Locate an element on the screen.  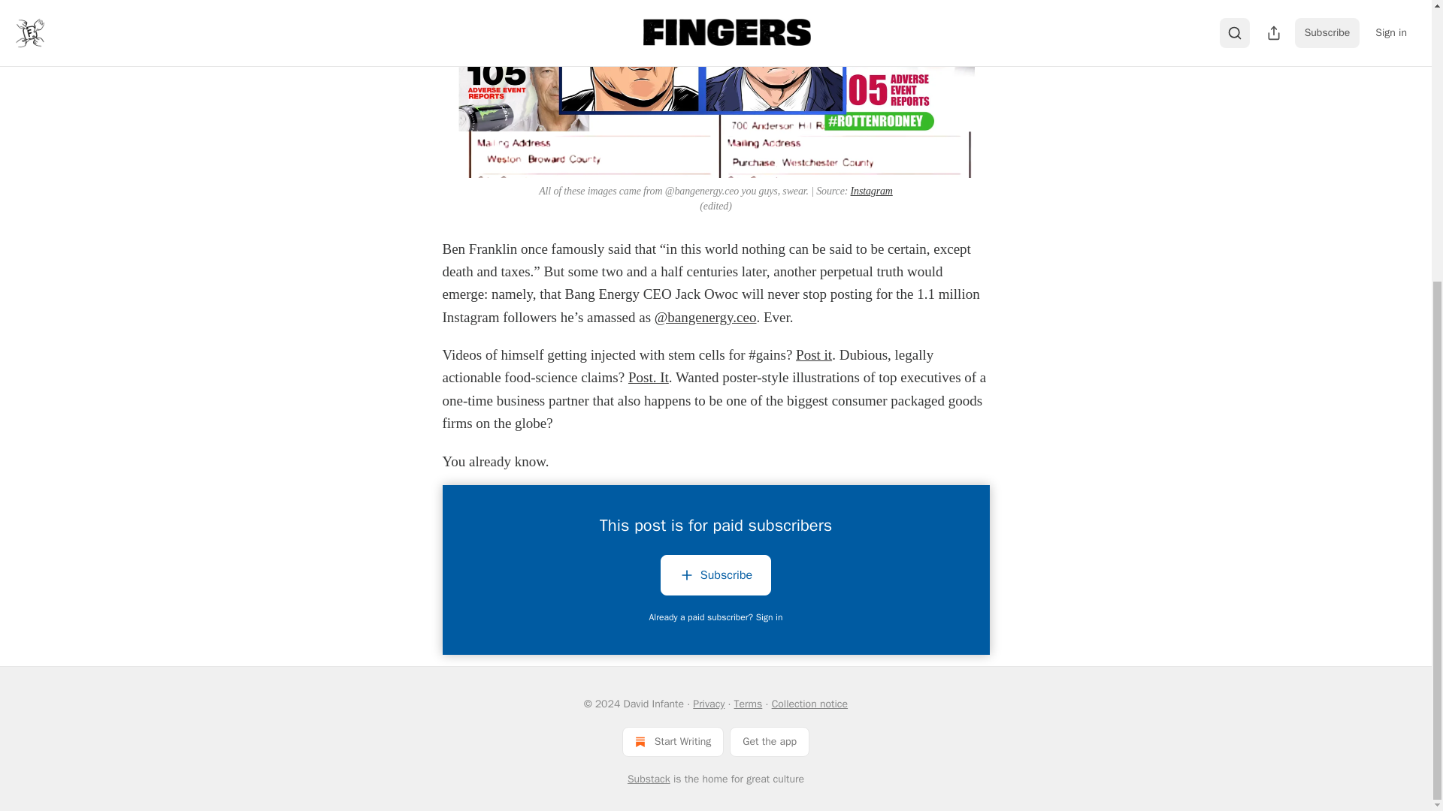
Subscribe is located at coordinates (715, 574).